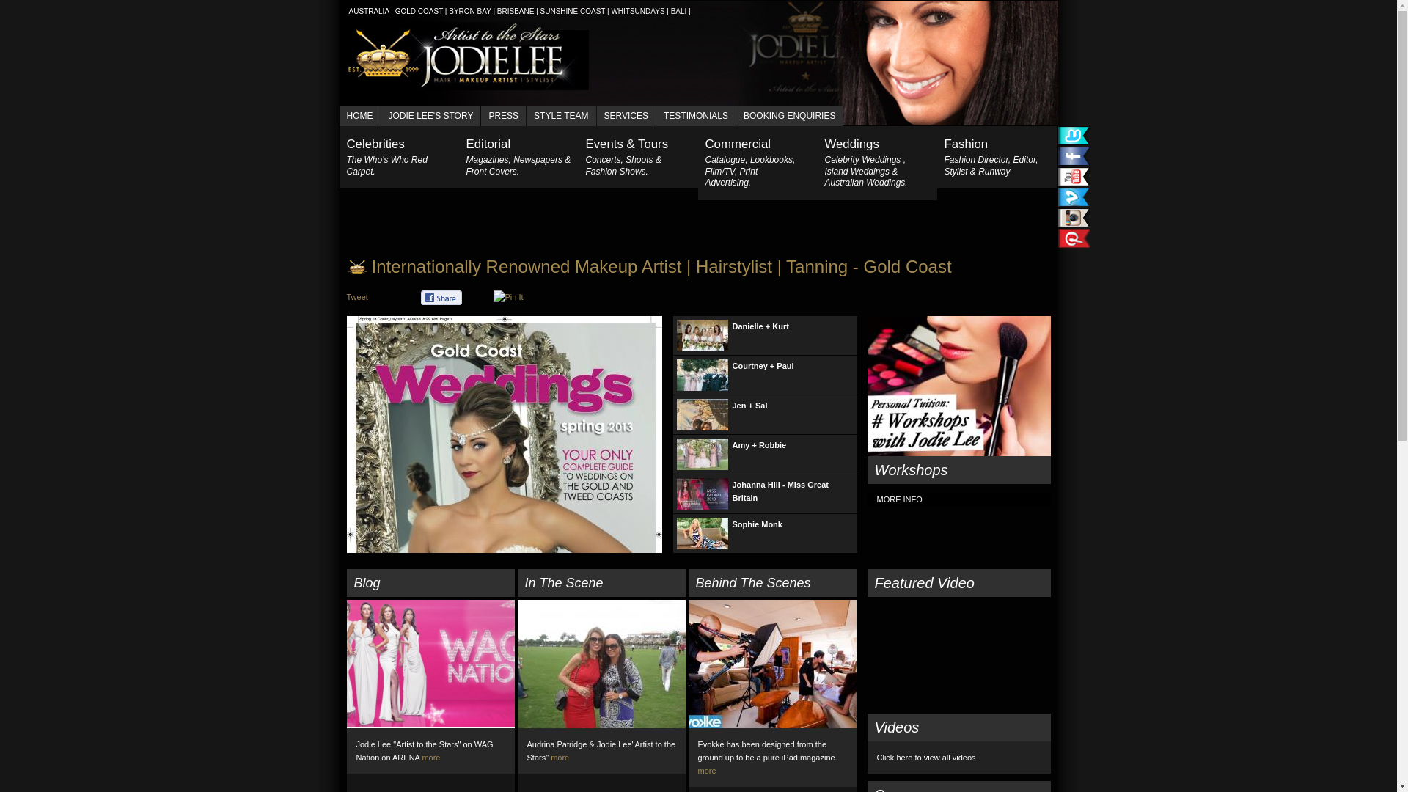 This screenshot has width=1408, height=792. Describe the element at coordinates (766, 336) in the screenshot. I see `Danielle + Kurt` at that location.